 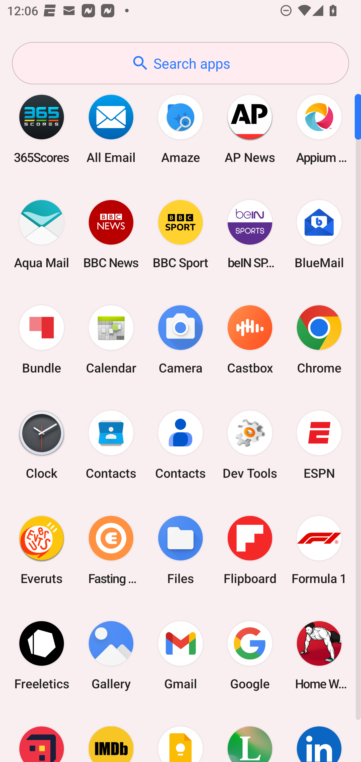 I want to click on Formula 1, so click(x=319, y=550).